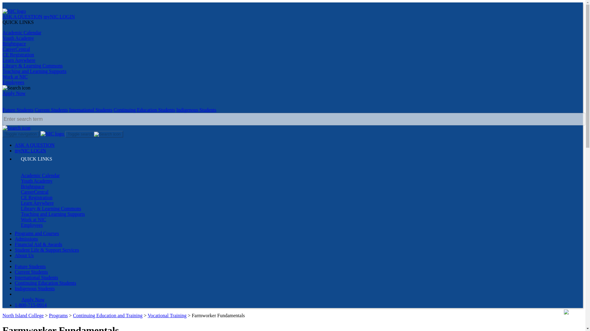  Describe the element at coordinates (196, 110) in the screenshot. I see `Indigenous Students` at that location.